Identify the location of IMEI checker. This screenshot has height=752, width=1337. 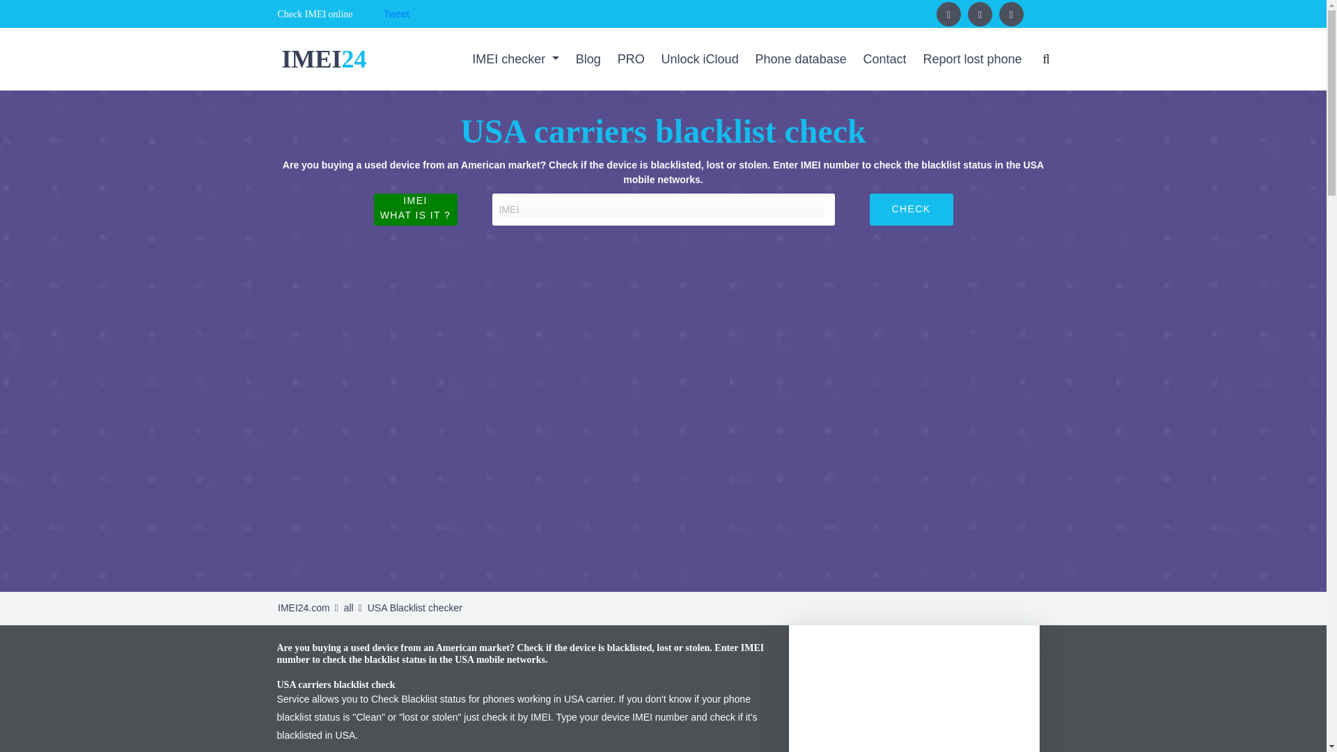
(515, 58).